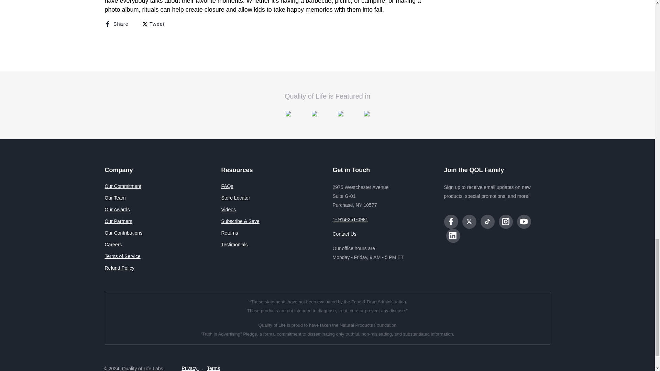 Image resolution: width=660 pixels, height=371 pixels. Describe the element at coordinates (350, 220) in the screenshot. I see `tel:1- 914-251-0981` at that location.